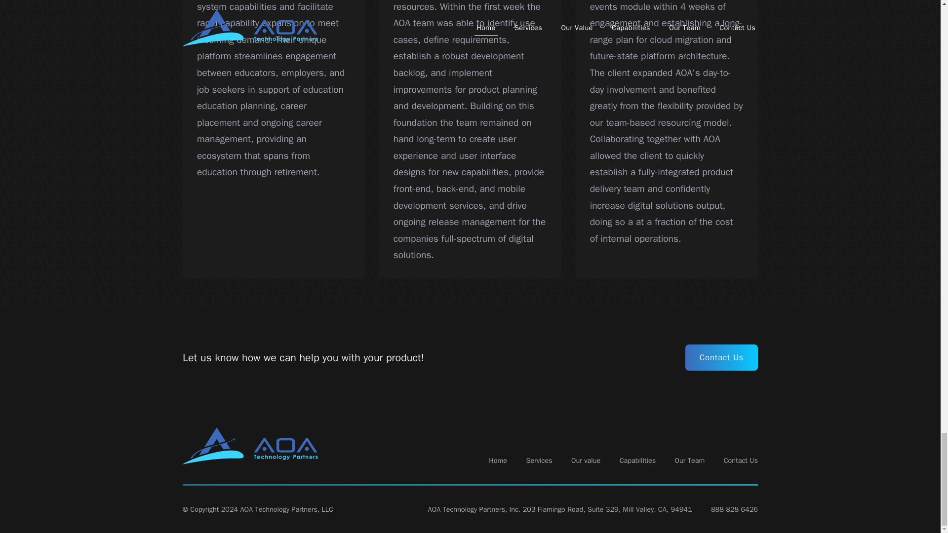  What do you see at coordinates (734, 509) in the screenshot?
I see `888-828-6426` at bounding box center [734, 509].